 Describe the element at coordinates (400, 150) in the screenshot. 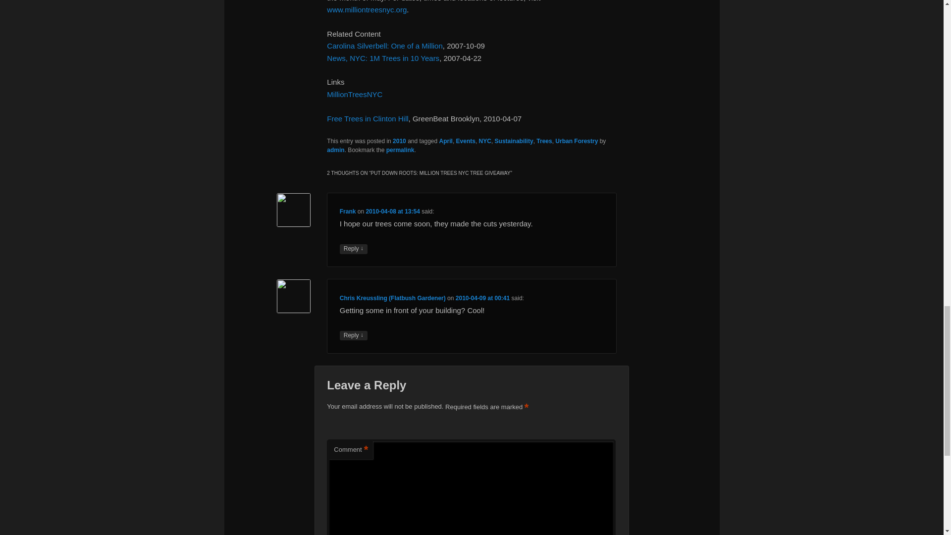

I see `Permalink to Put Down Roots: Million Trees NYC Tree Giveaway` at that location.